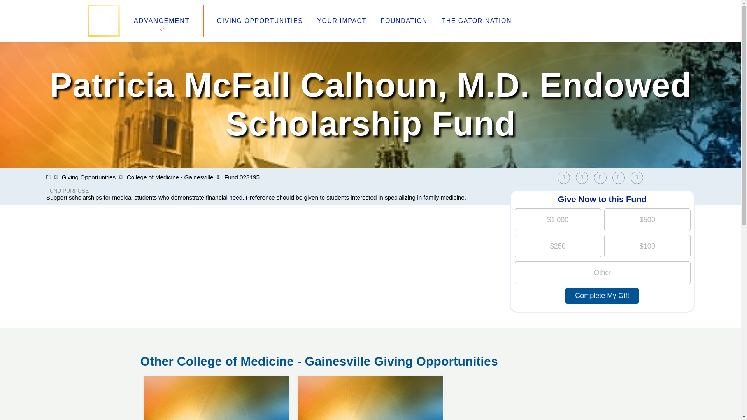 The height and width of the screenshot is (420, 747). Describe the element at coordinates (582, 177) in the screenshot. I see `Share on Reddit` at that location.